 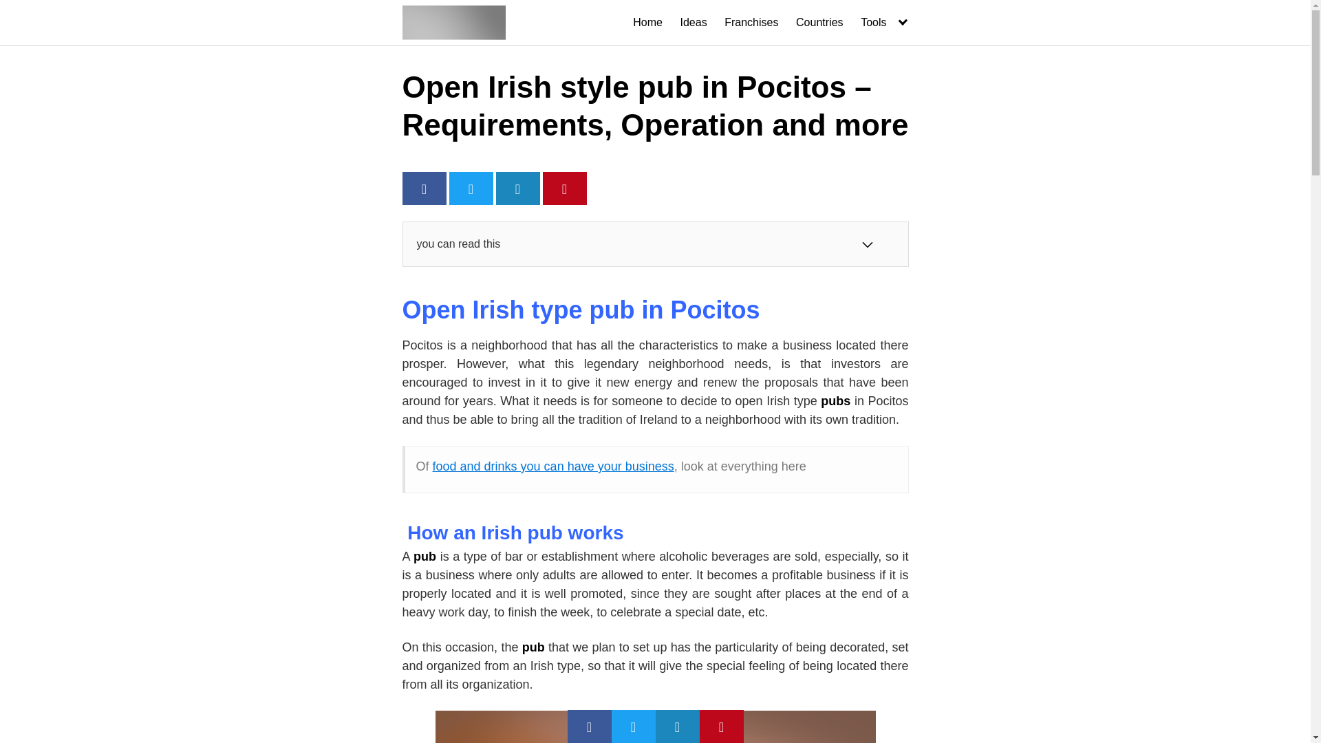 I want to click on Franchises, so click(x=751, y=22).